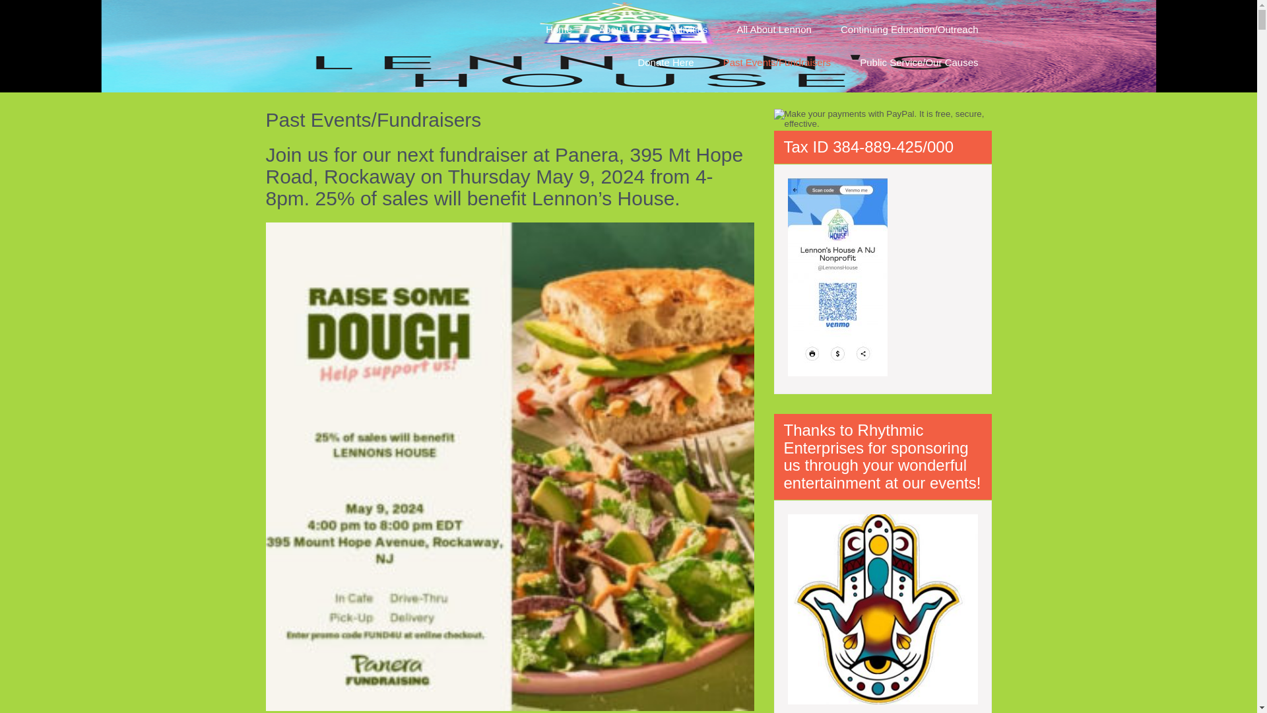 Image resolution: width=1267 pixels, height=713 pixels. What do you see at coordinates (619, 30) in the screenshot?
I see `About Us` at bounding box center [619, 30].